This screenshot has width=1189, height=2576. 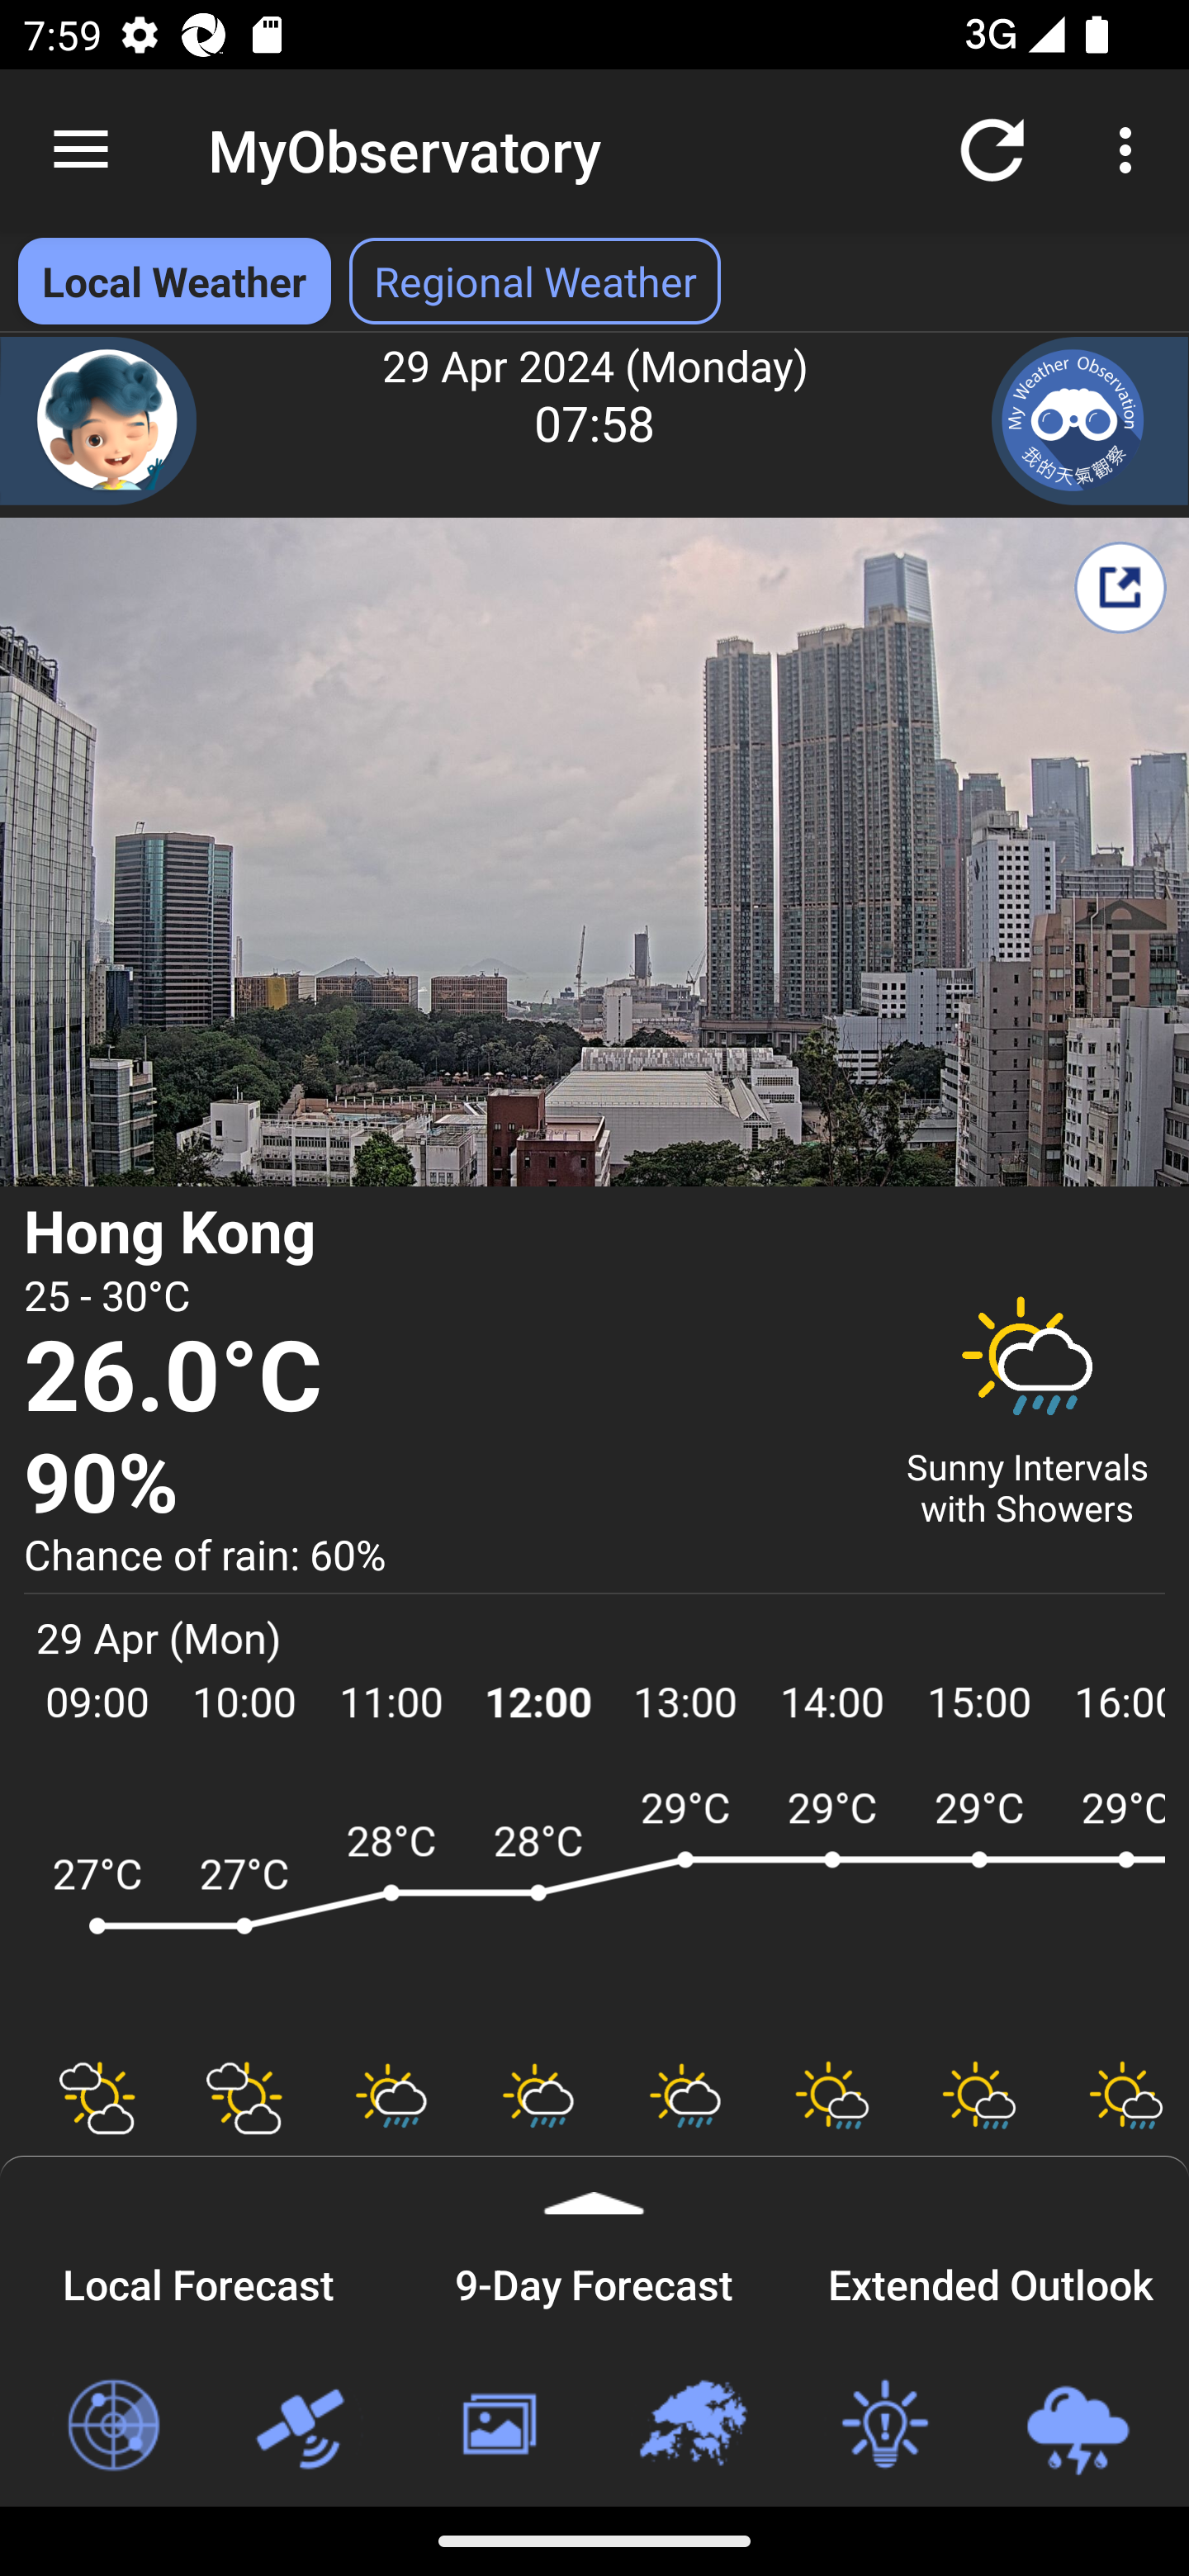 What do you see at coordinates (1090, 421) in the screenshot?
I see `My Weather Observation` at bounding box center [1090, 421].